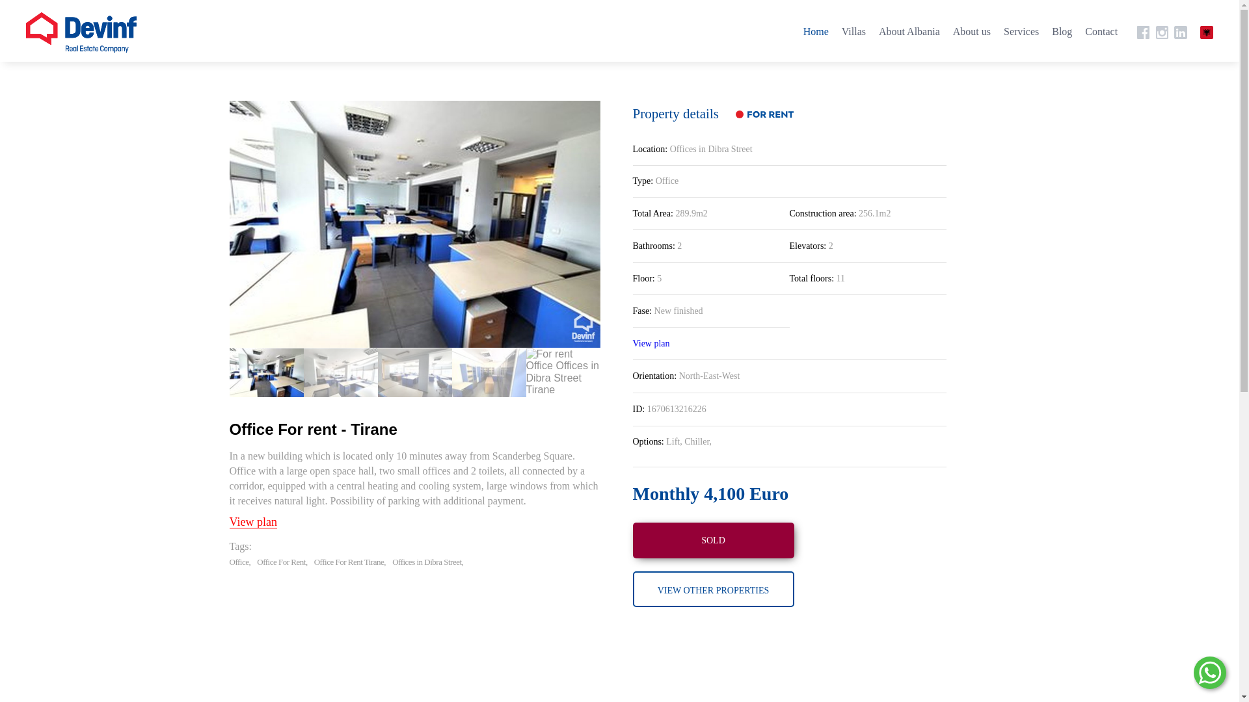 The image size is (1249, 702). What do you see at coordinates (239, 558) in the screenshot?
I see `Office,` at bounding box center [239, 558].